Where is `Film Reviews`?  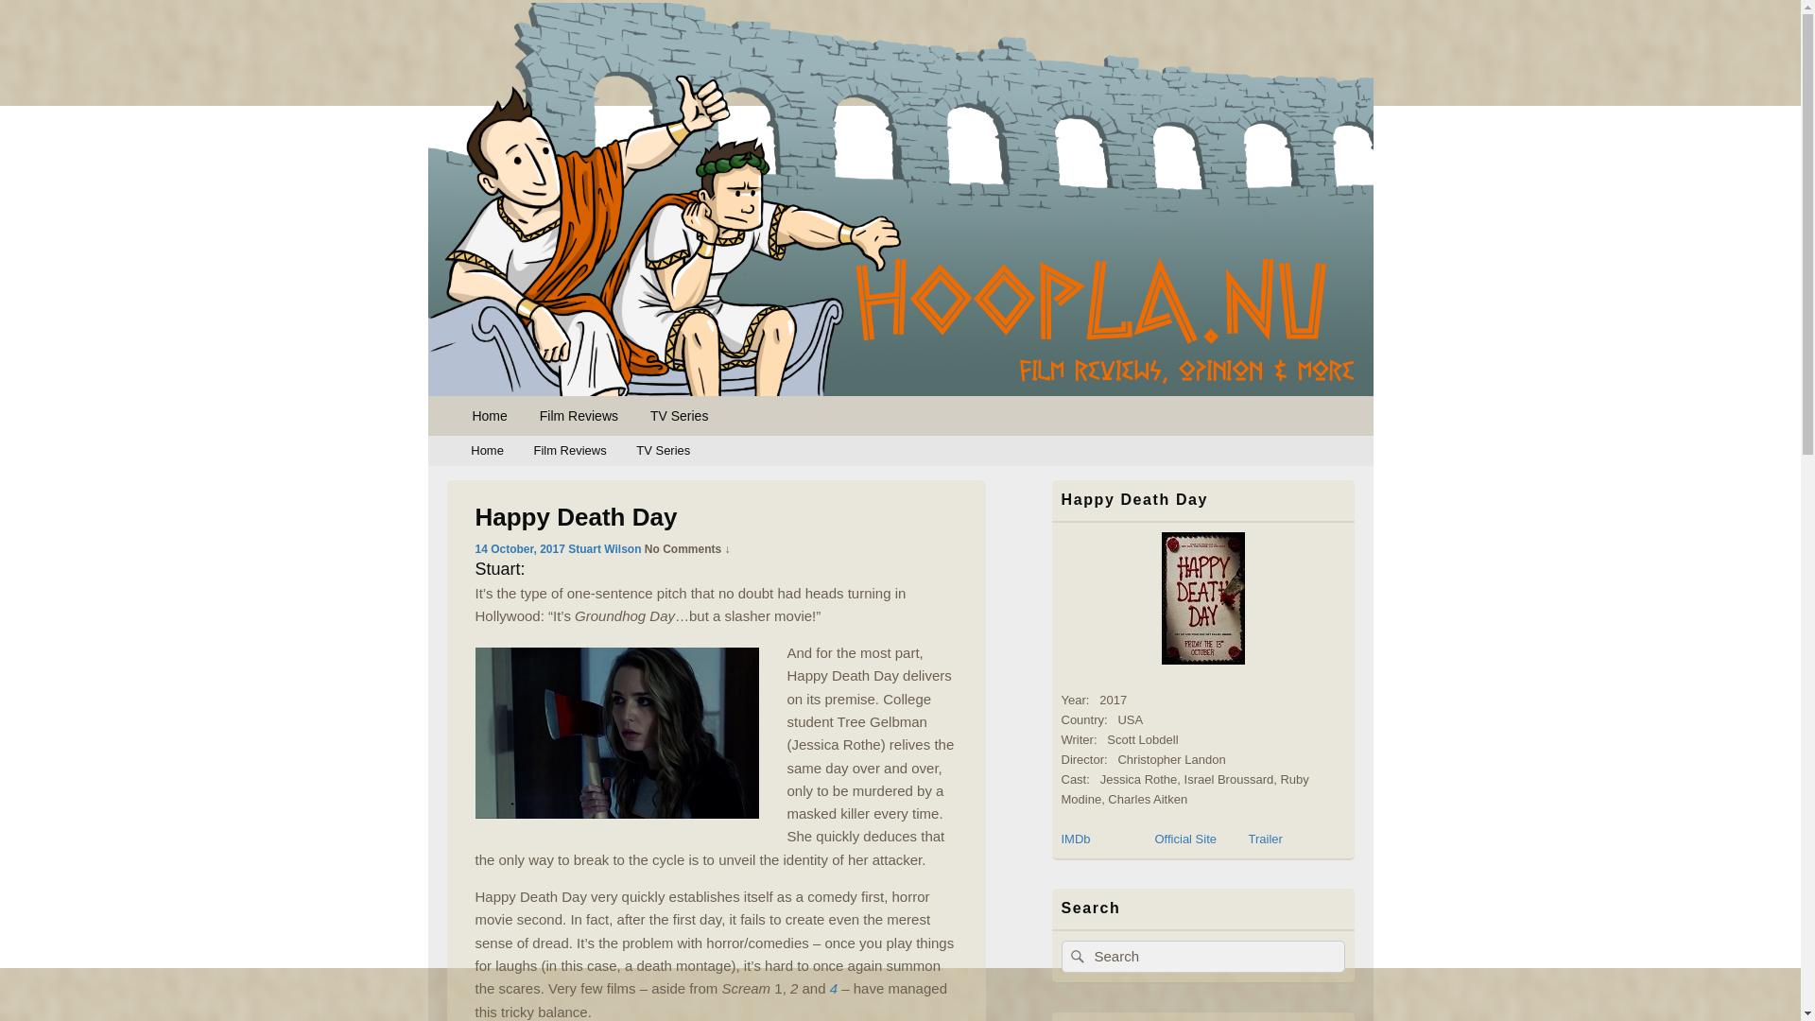 Film Reviews is located at coordinates (571, 451).